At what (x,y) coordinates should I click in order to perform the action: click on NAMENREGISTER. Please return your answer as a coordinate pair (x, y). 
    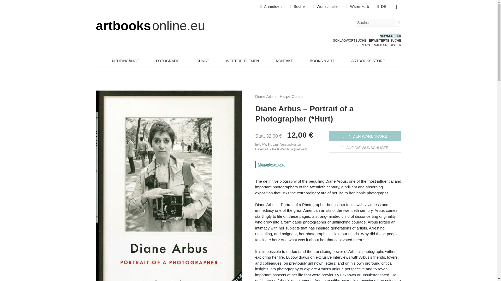
    Looking at the image, I should click on (387, 45).